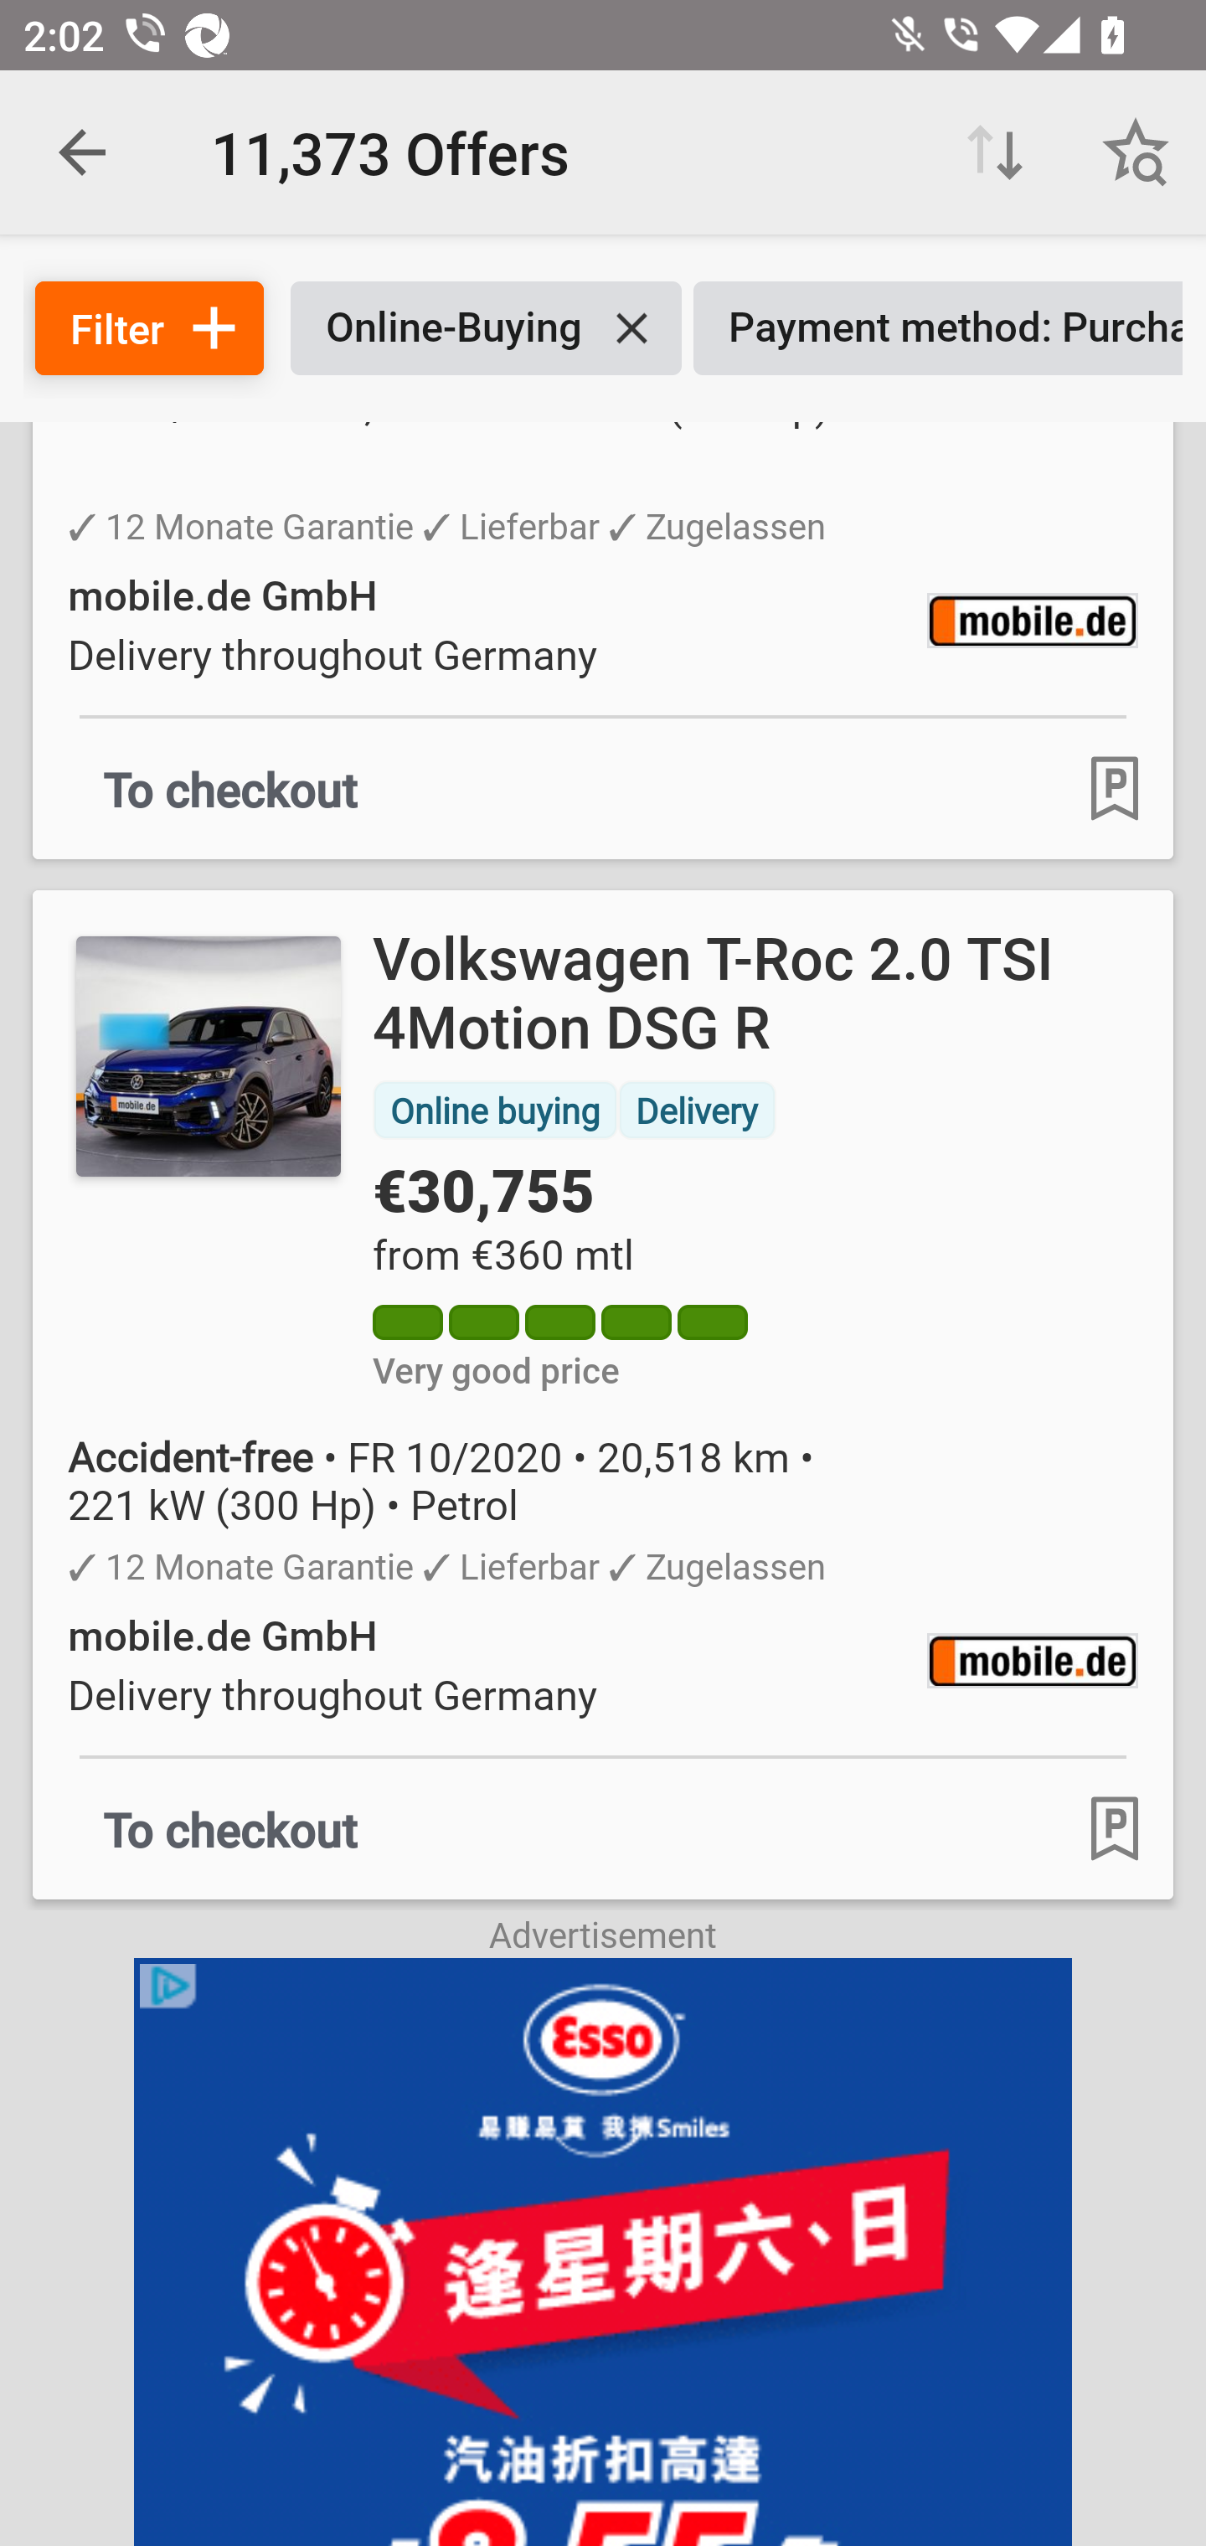 The width and height of the screenshot is (1206, 2546). Describe the element at coordinates (82, 152) in the screenshot. I see `Navigate up` at that location.